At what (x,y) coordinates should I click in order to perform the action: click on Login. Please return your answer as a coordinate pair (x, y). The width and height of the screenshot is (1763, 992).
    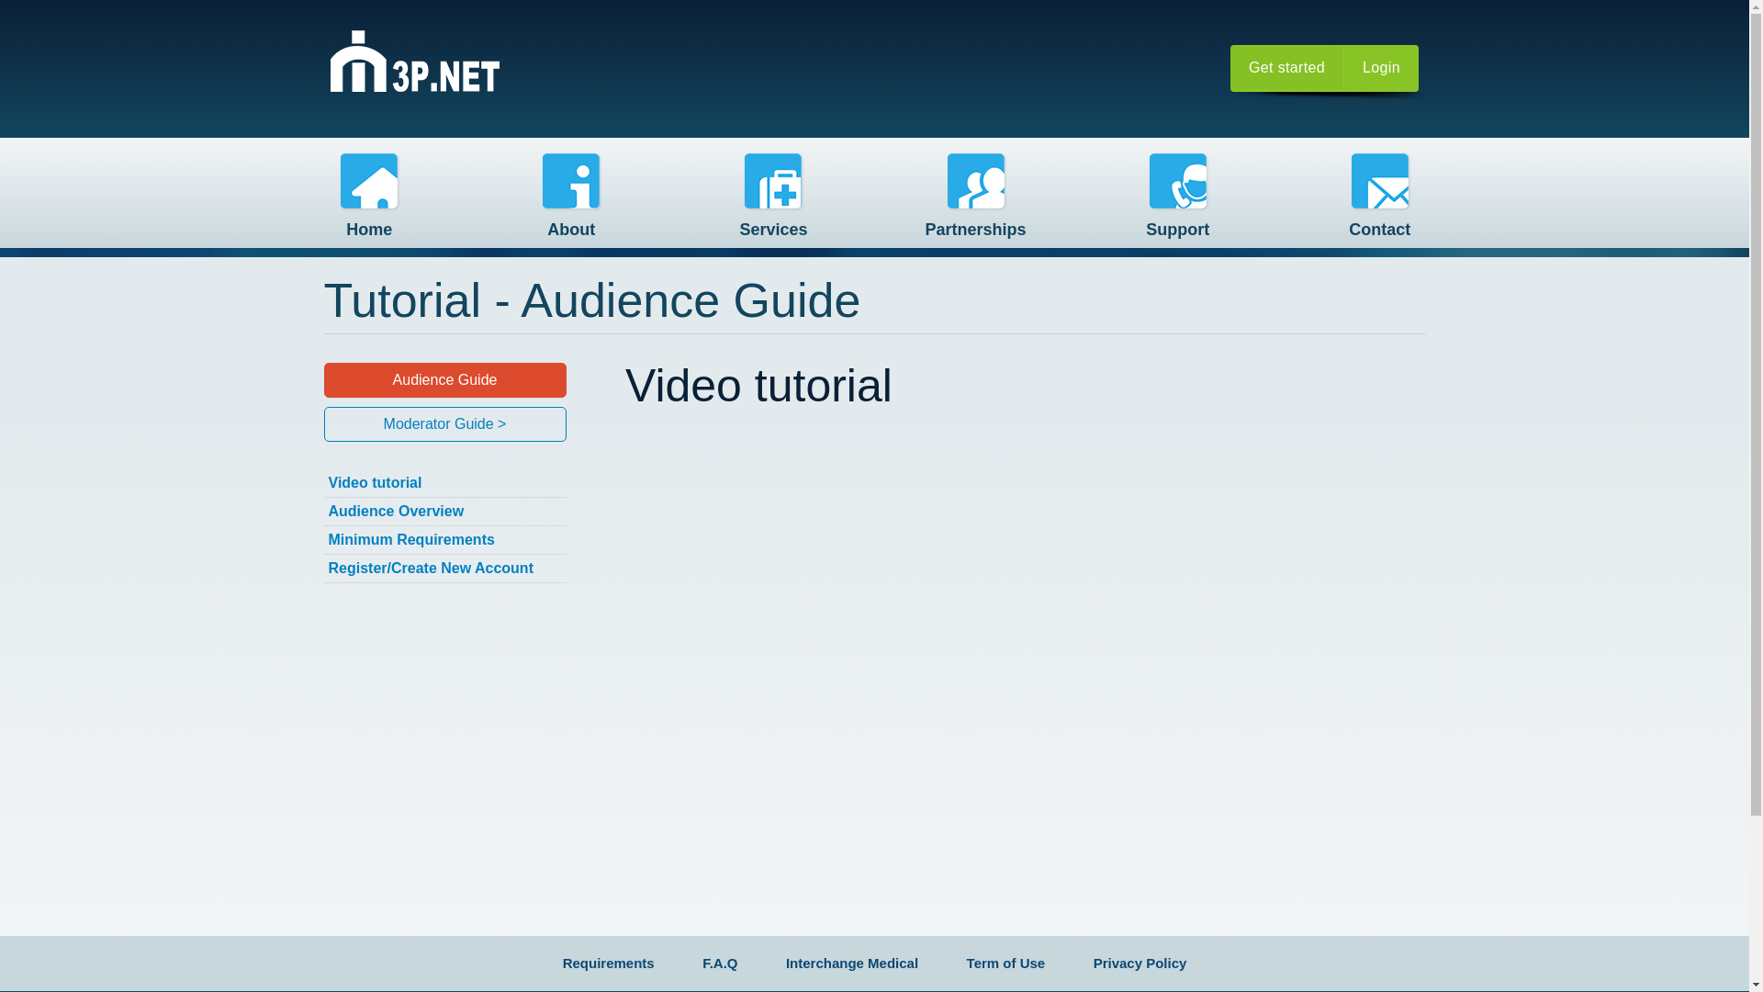
    Looking at the image, I should click on (1381, 68).